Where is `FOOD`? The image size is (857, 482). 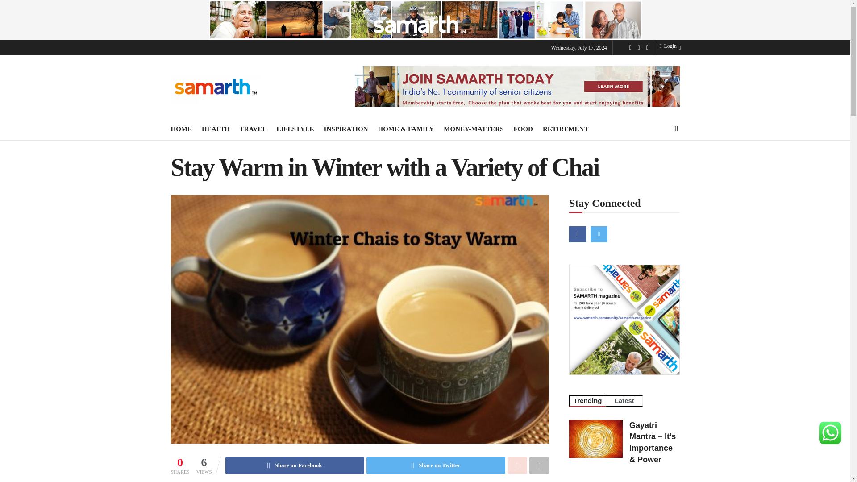
FOOD is located at coordinates (523, 129).